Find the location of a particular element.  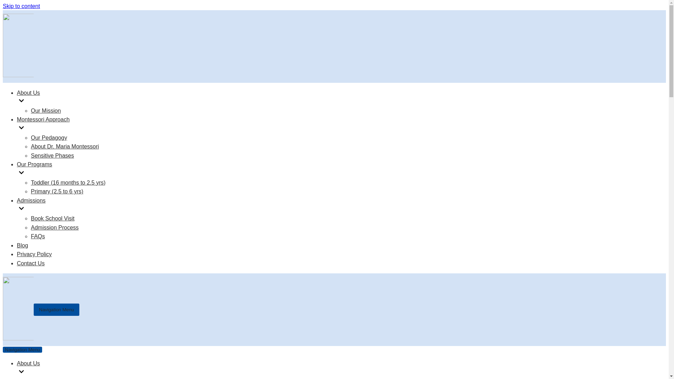

Skip to content is located at coordinates (21, 6).